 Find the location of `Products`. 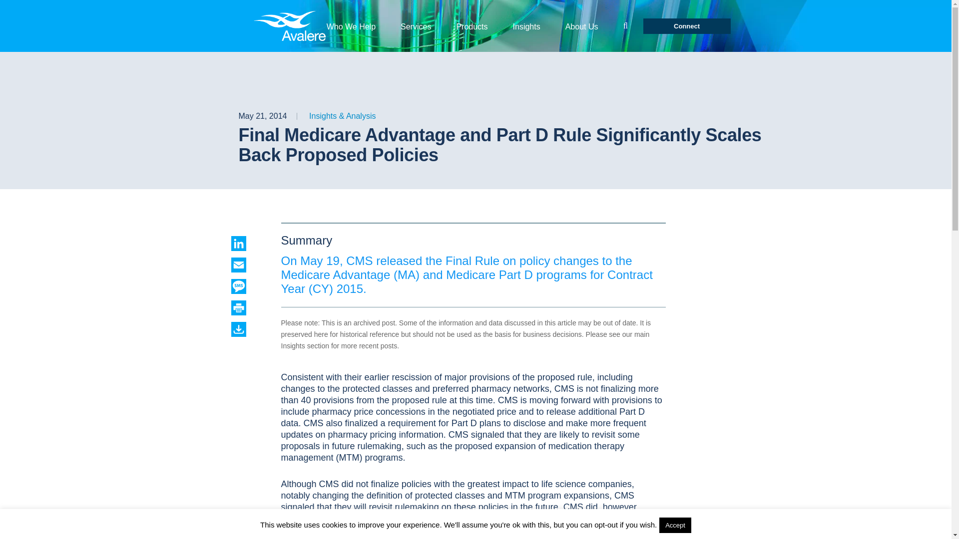

Products is located at coordinates (472, 26).